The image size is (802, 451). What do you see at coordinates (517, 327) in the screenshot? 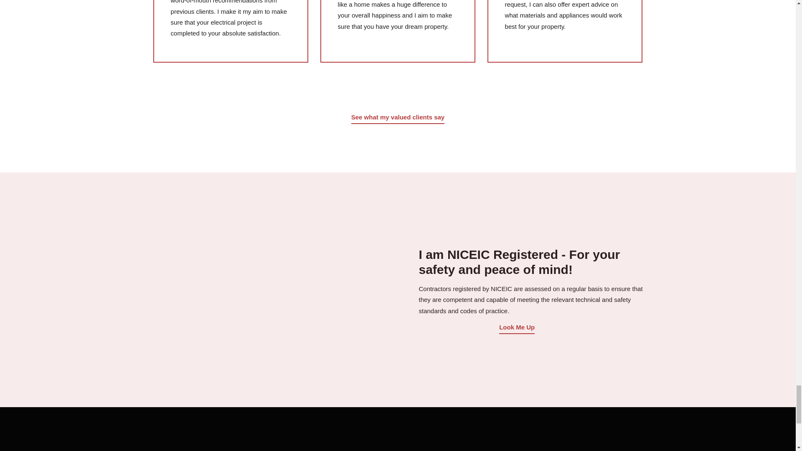
I see `Look Me Up` at bounding box center [517, 327].